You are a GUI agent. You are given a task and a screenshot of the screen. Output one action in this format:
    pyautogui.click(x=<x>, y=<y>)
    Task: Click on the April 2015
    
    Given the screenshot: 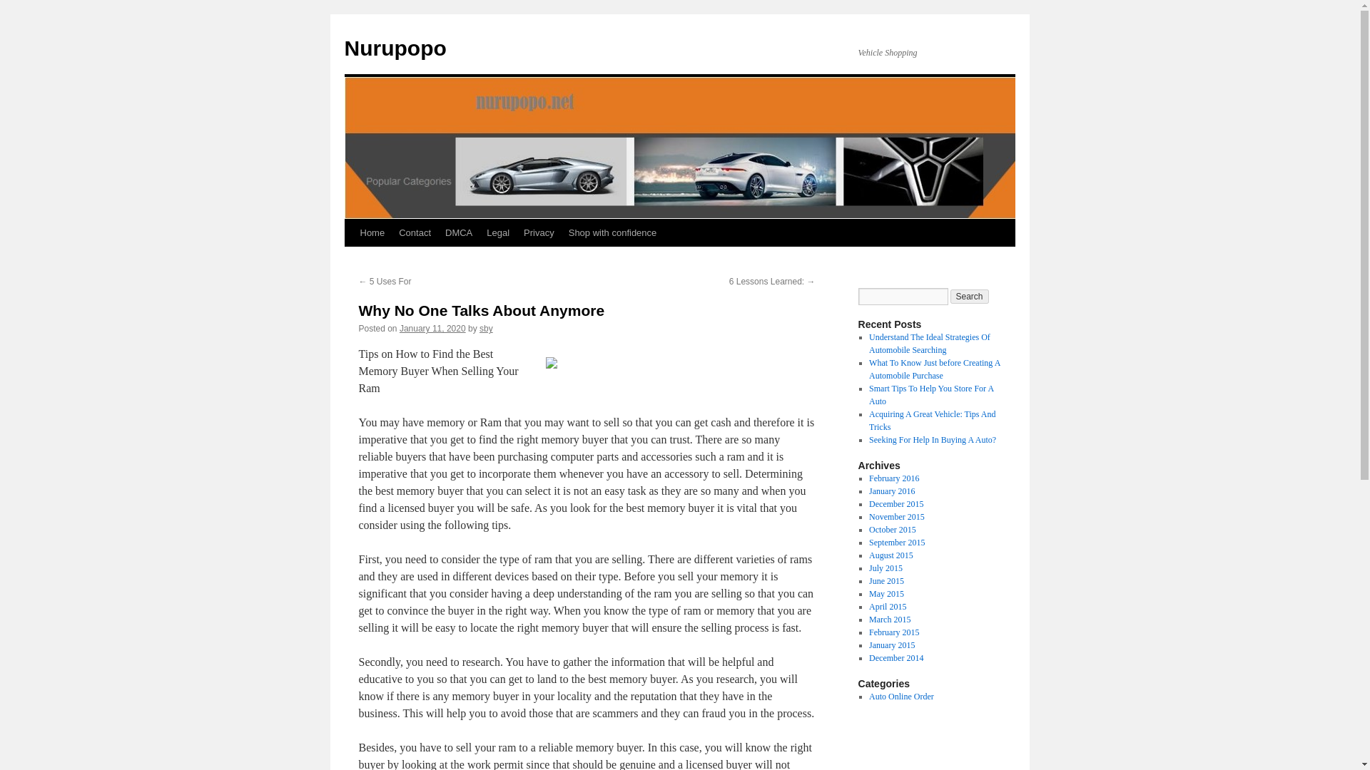 What is the action you would take?
    pyautogui.click(x=887, y=606)
    